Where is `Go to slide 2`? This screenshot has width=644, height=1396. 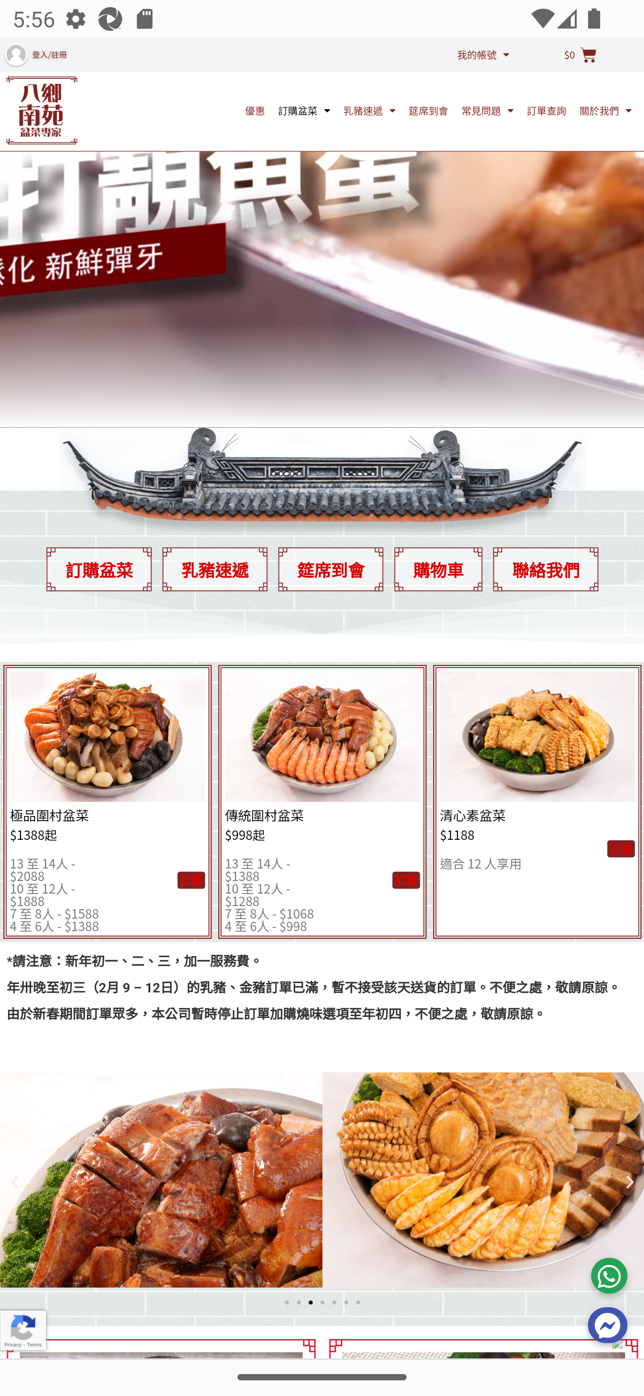 Go to slide 2 is located at coordinates (298, 1303).